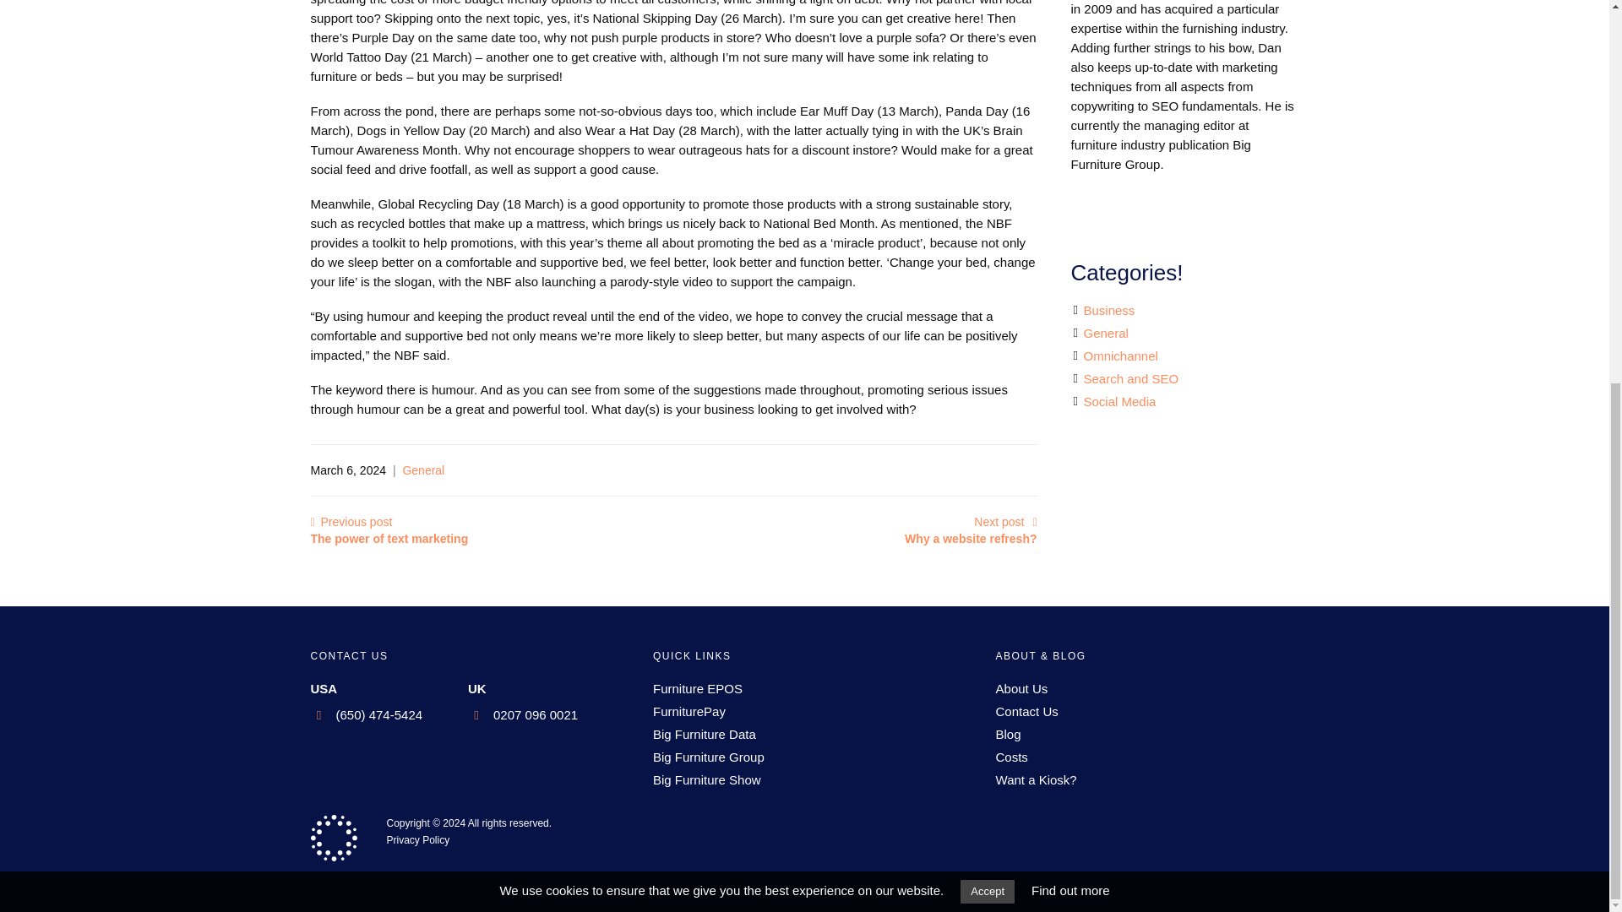 This screenshot has height=912, width=1622. Describe the element at coordinates (1108, 309) in the screenshot. I see `Find out more` at that location.